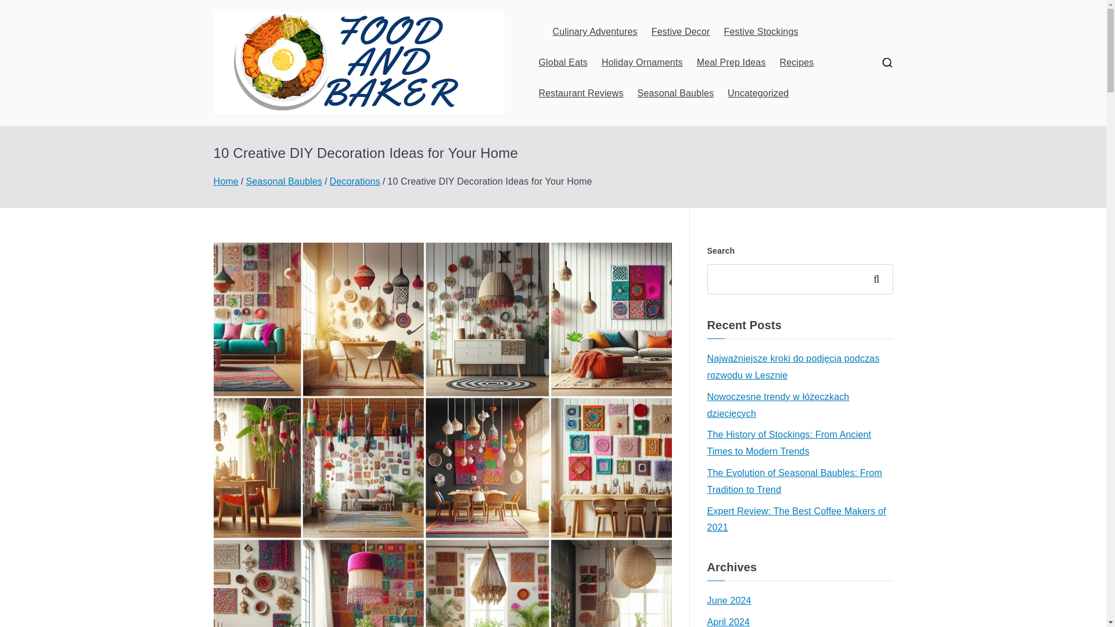 The height and width of the screenshot is (627, 1115). Describe the element at coordinates (21, 9) in the screenshot. I see `Search` at that location.